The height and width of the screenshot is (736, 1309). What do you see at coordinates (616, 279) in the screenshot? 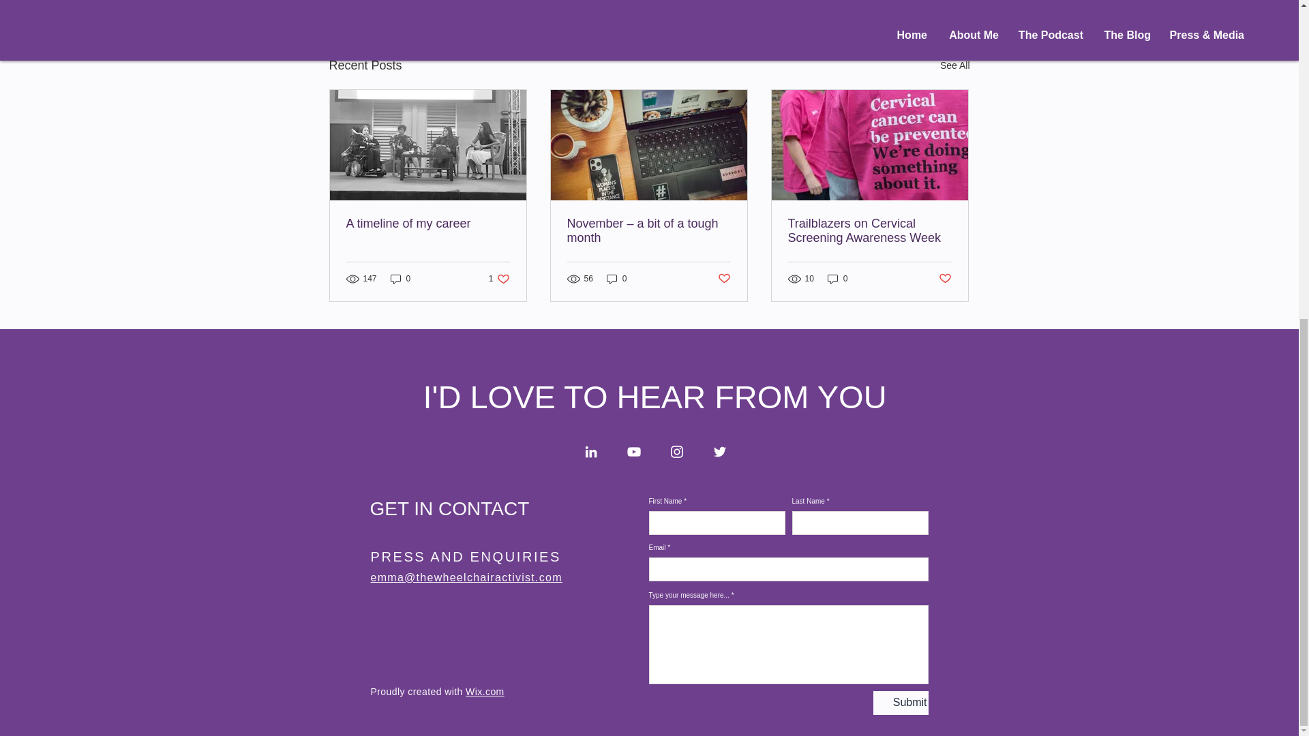
I see `0` at bounding box center [616, 279].